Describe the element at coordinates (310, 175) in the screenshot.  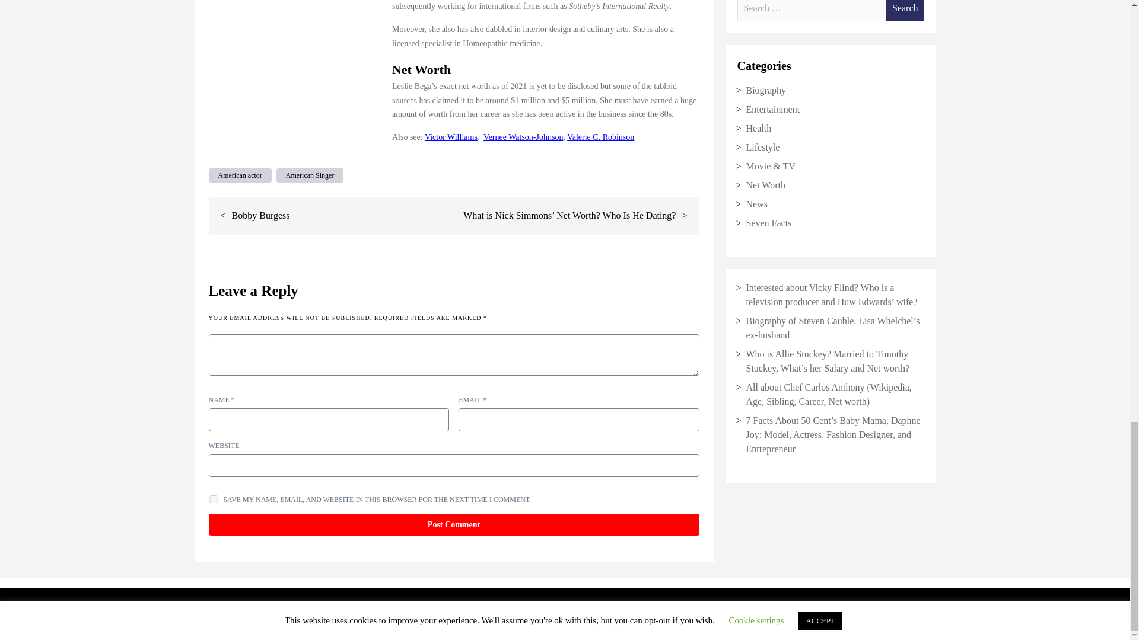
I see `American Singer` at that location.